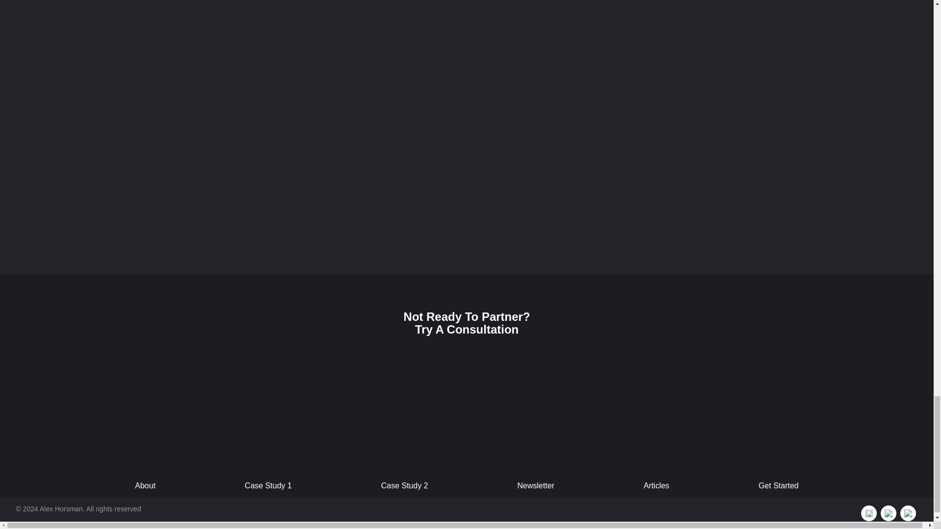  What do you see at coordinates (656, 486) in the screenshot?
I see `Articles` at bounding box center [656, 486].